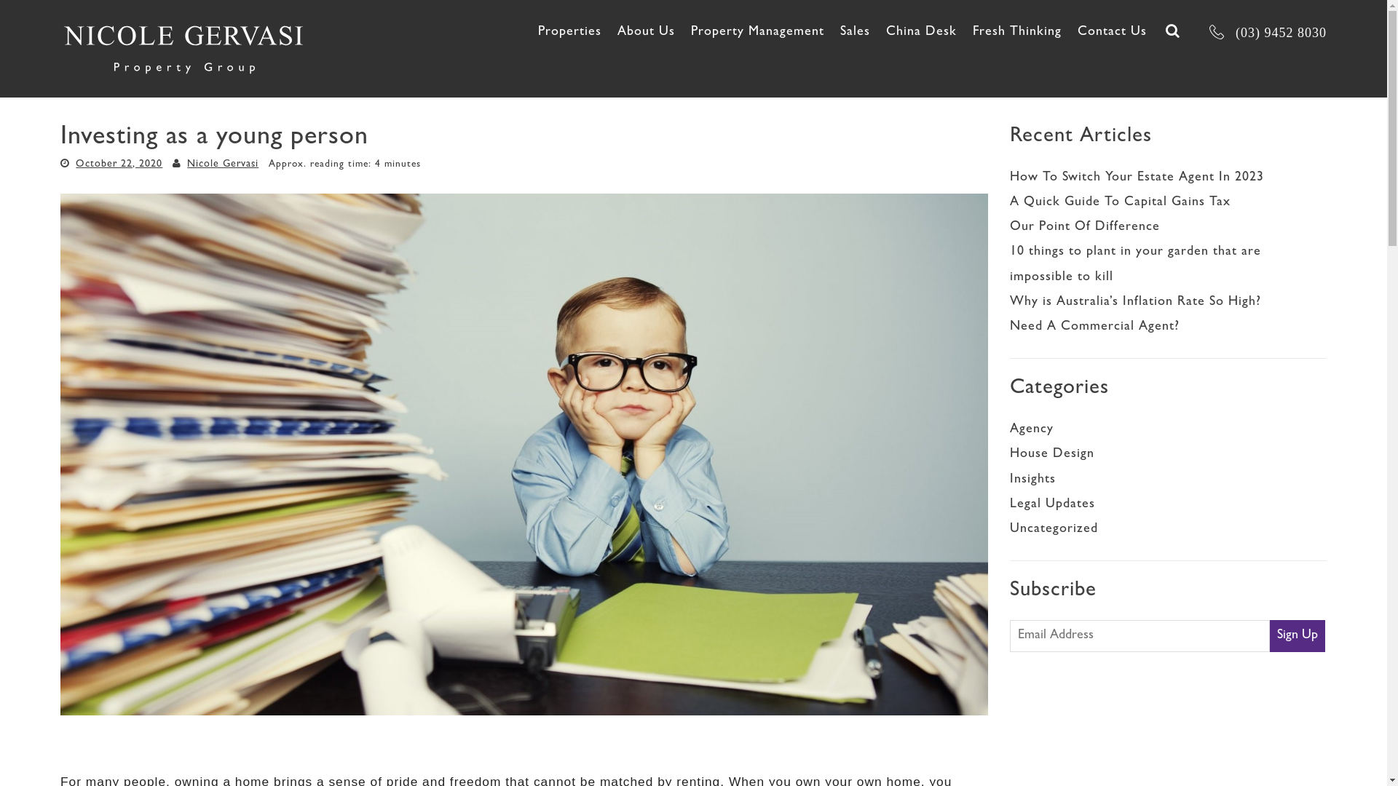 The width and height of the screenshot is (1398, 786). Describe the element at coordinates (1053, 505) in the screenshot. I see `Legal Updates` at that location.